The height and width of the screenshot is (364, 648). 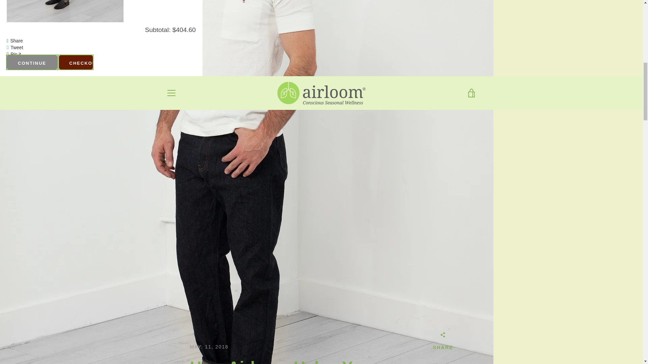 I want to click on EXPAND NAVIGATION, so click(x=171, y=93).